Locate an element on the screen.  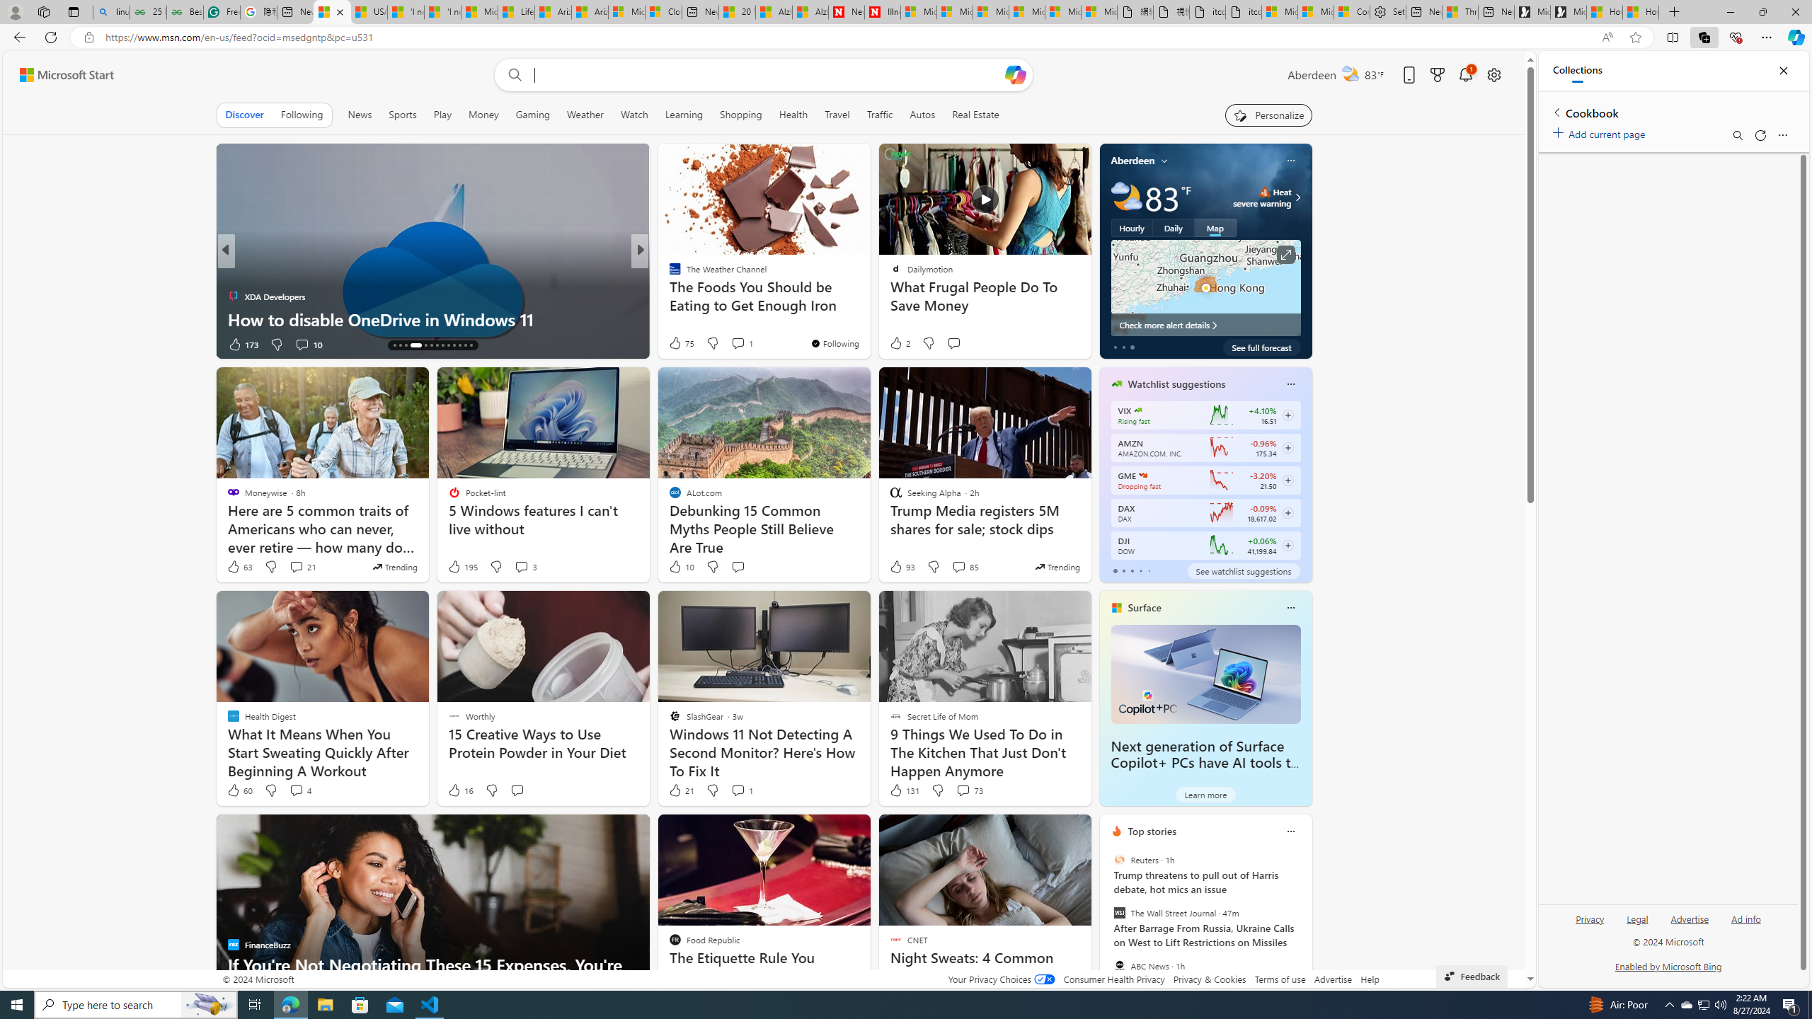
16 Like is located at coordinates (459, 790).